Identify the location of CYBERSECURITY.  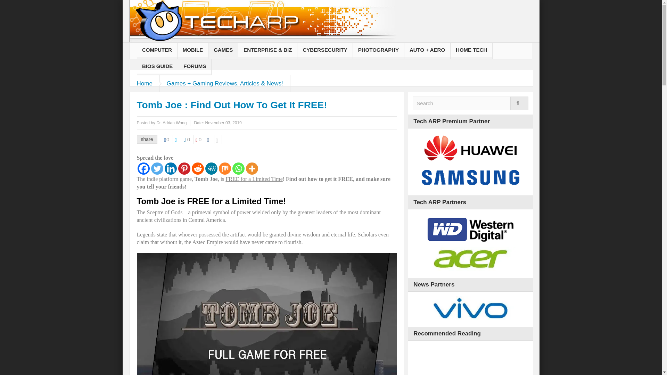
(324, 51).